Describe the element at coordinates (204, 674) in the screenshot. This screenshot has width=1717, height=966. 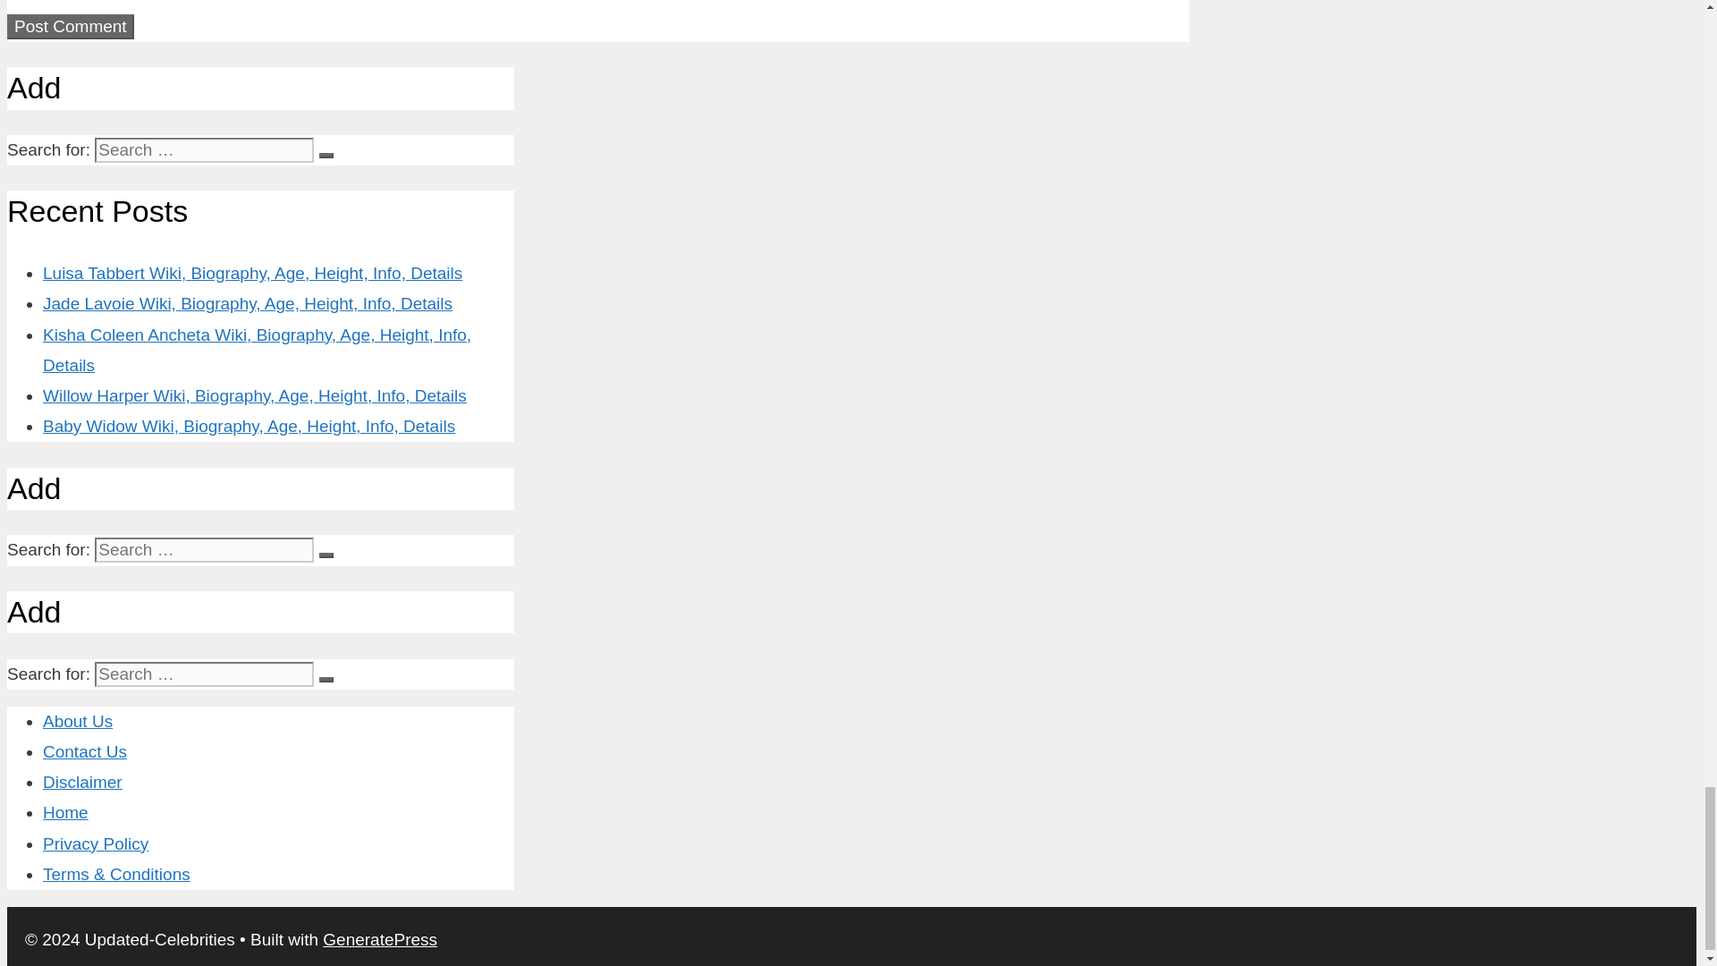
I see `Search for:` at that location.